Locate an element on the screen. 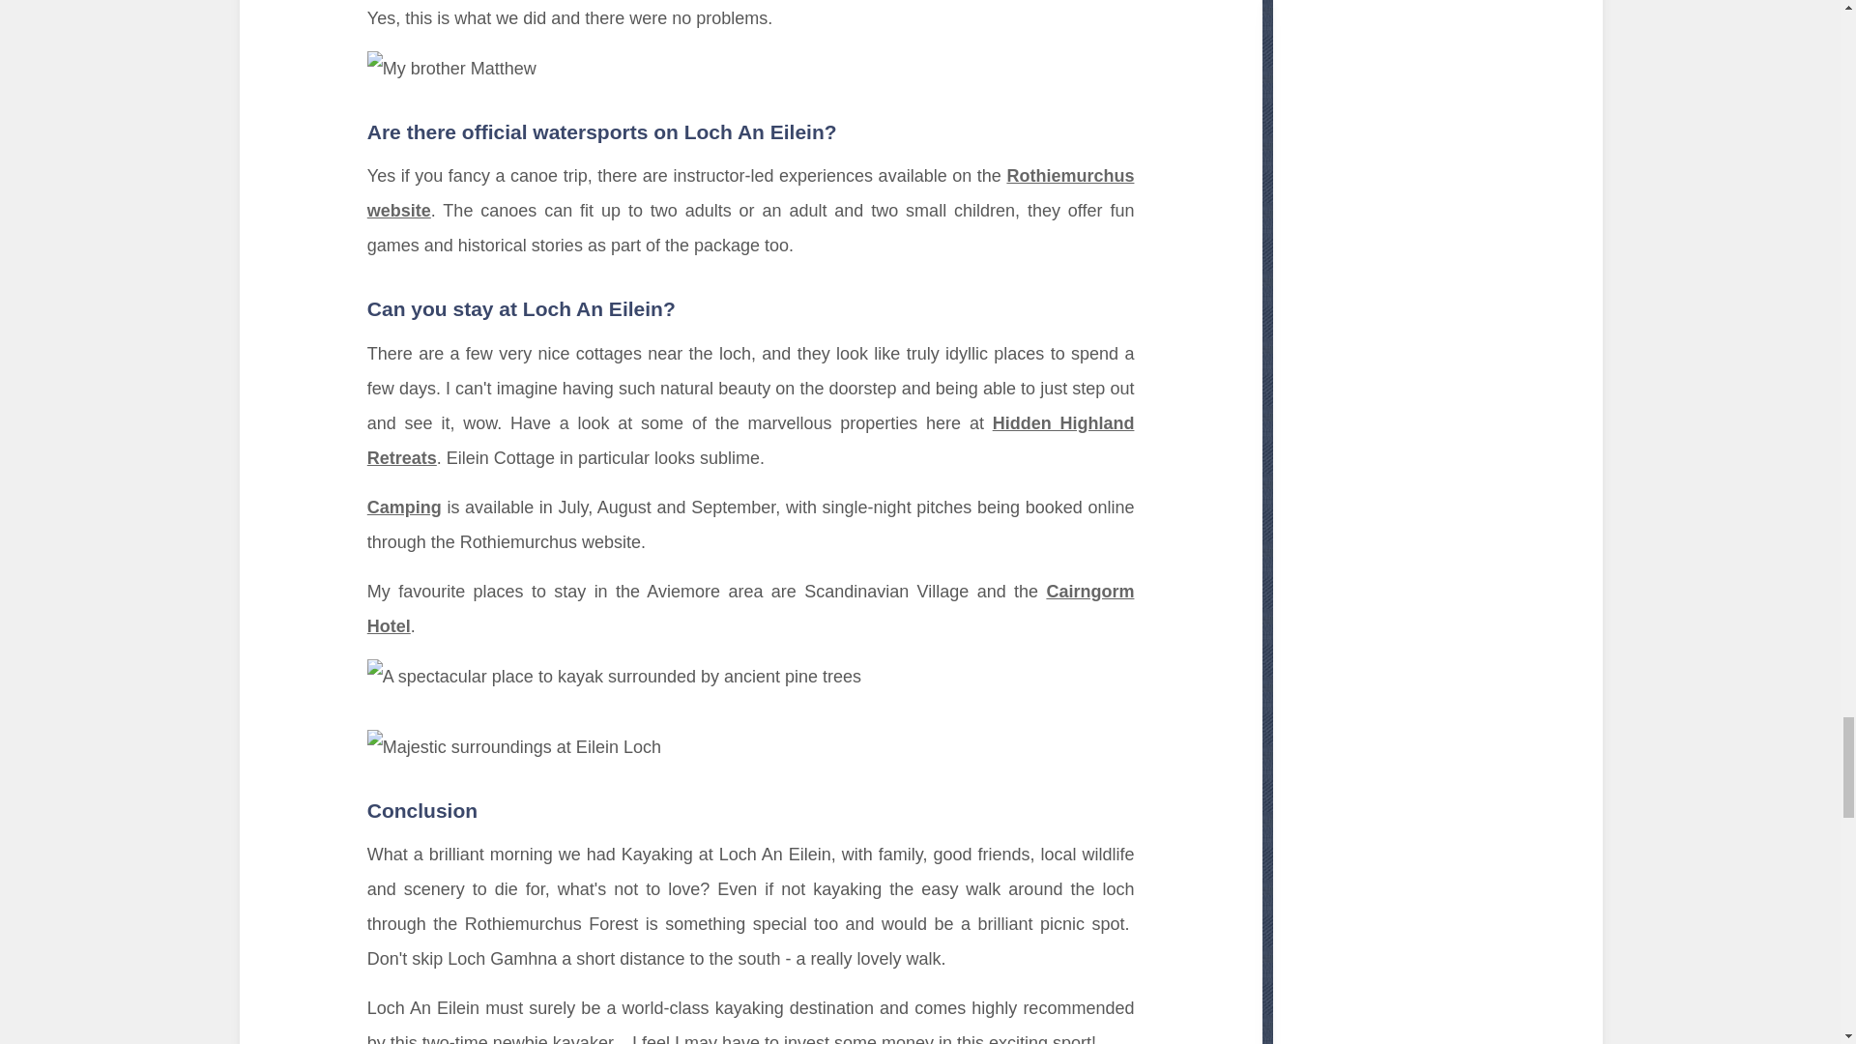 The image size is (1856, 1044). Rothiemurchus website is located at coordinates (750, 192).